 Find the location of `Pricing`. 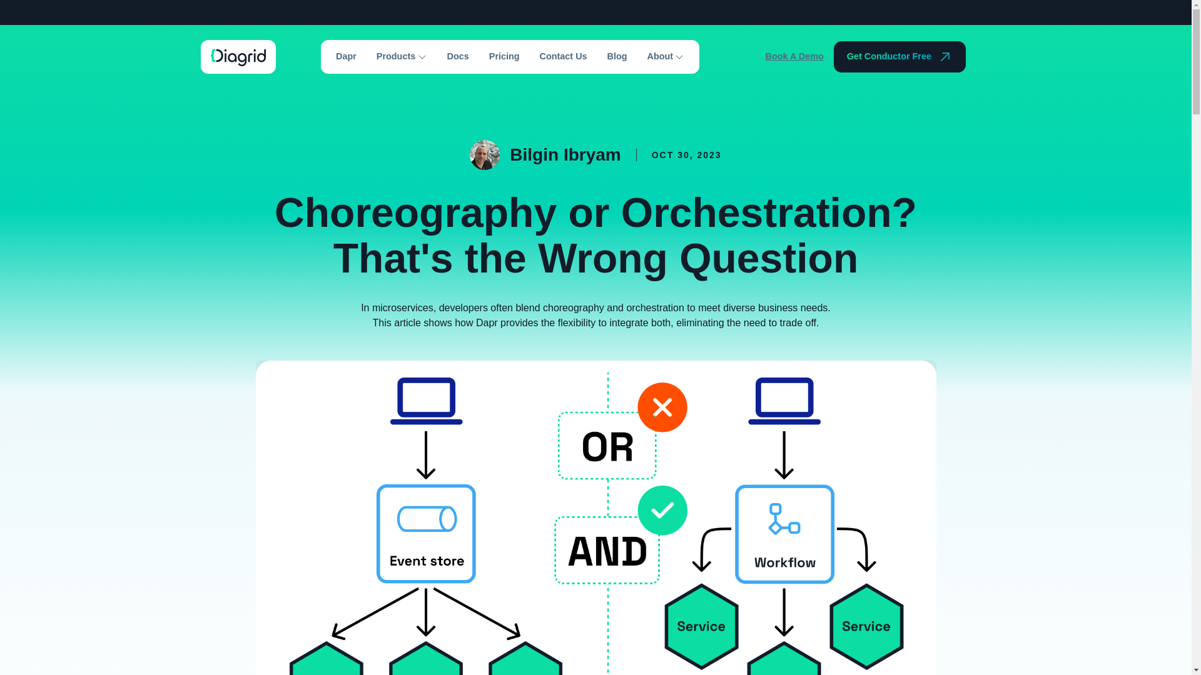

Pricing is located at coordinates (504, 56).